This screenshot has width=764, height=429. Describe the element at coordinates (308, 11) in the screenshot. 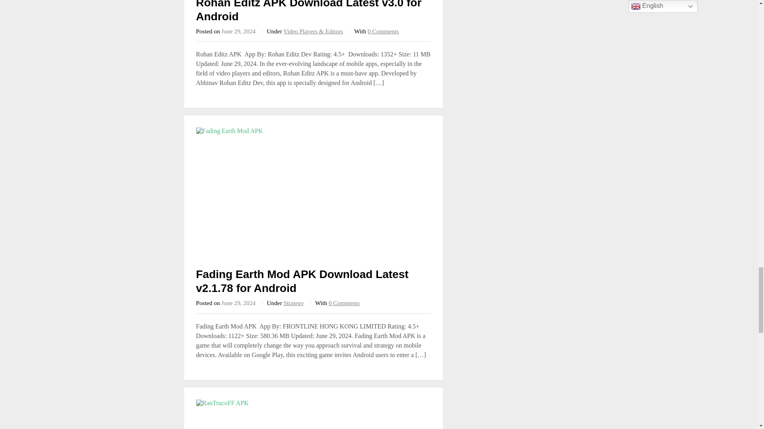

I see `Rohan Editz APK Download Latest v3.0 for Android` at that location.